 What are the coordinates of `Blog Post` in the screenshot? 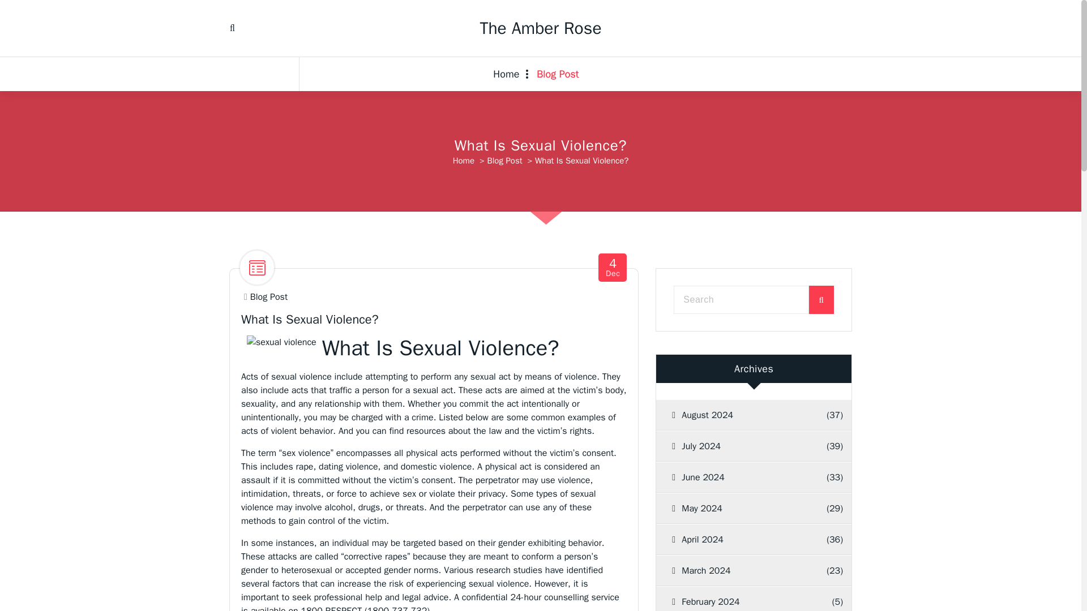 It's located at (557, 74).